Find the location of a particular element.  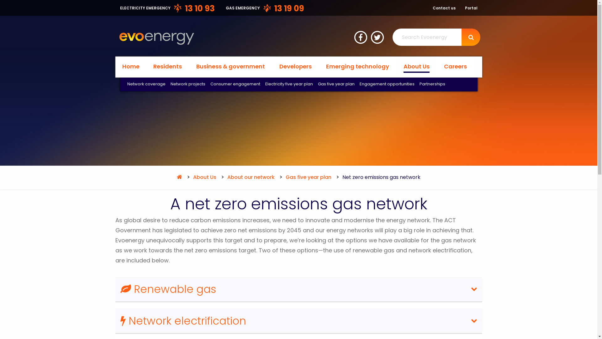

Electricity five year plan is located at coordinates (289, 84).